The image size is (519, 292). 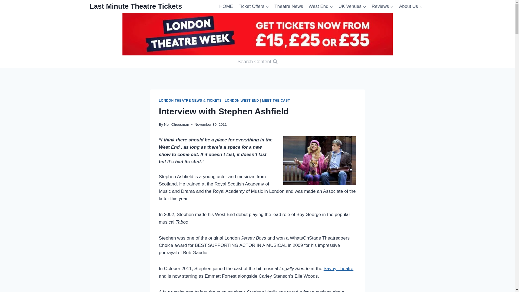 I want to click on Ticket Offers, so click(x=254, y=6).